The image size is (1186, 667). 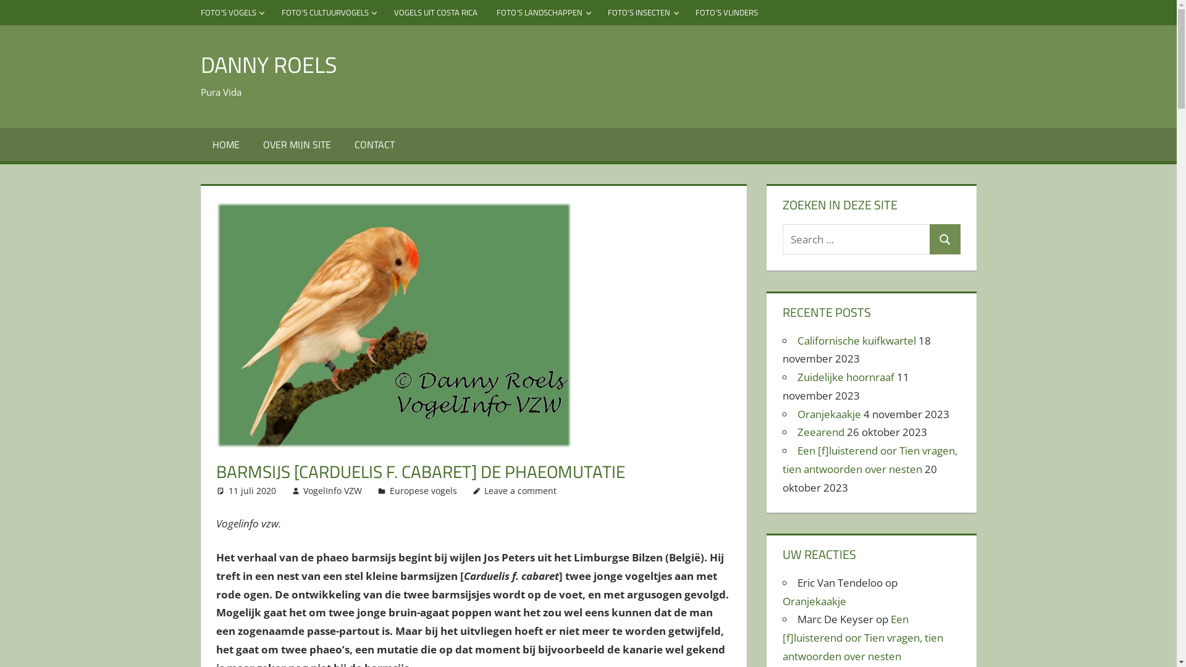 I want to click on Oranjekaakje, so click(x=814, y=602).